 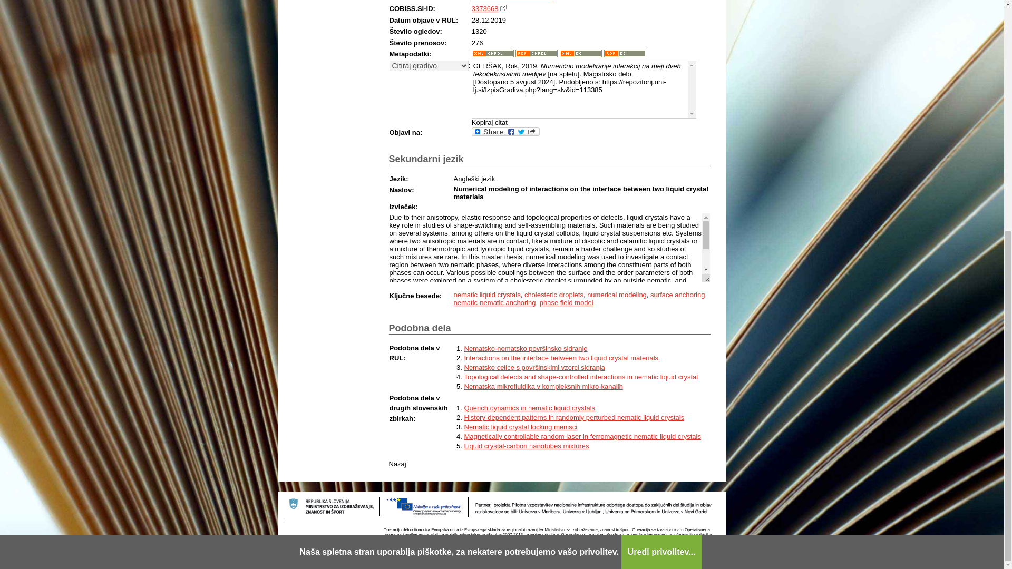 What do you see at coordinates (485, 8) in the screenshot?
I see `3373668` at bounding box center [485, 8].